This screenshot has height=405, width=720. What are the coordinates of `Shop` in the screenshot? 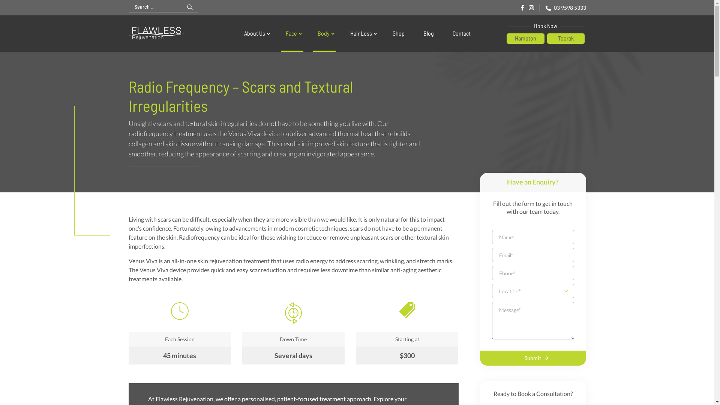 It's located at (398, 34).